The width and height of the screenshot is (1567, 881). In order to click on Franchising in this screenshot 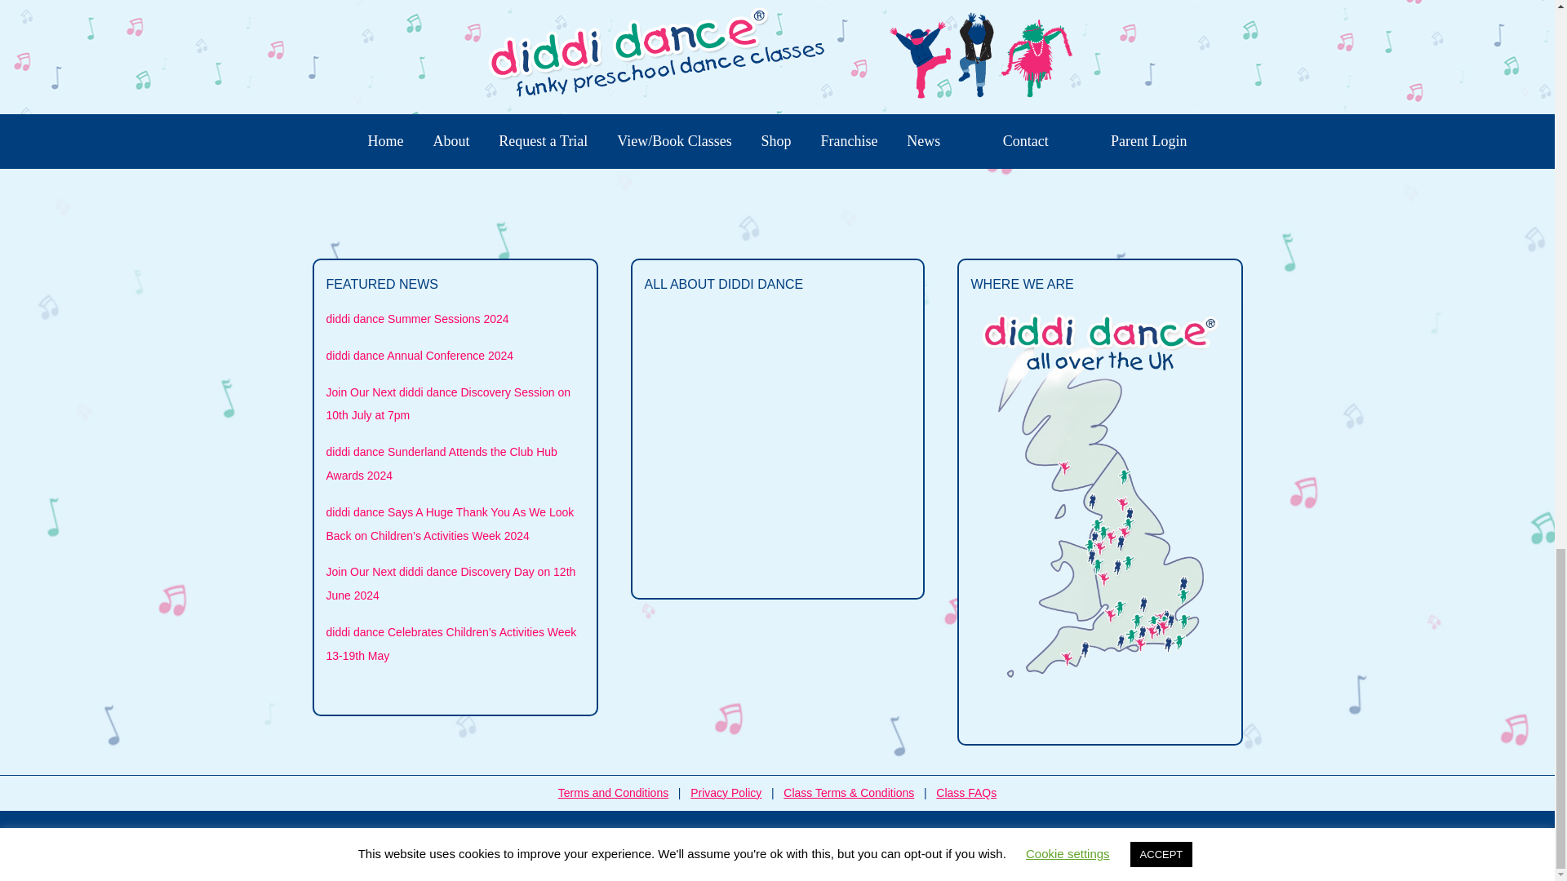, I will do `click(677, 42)`.